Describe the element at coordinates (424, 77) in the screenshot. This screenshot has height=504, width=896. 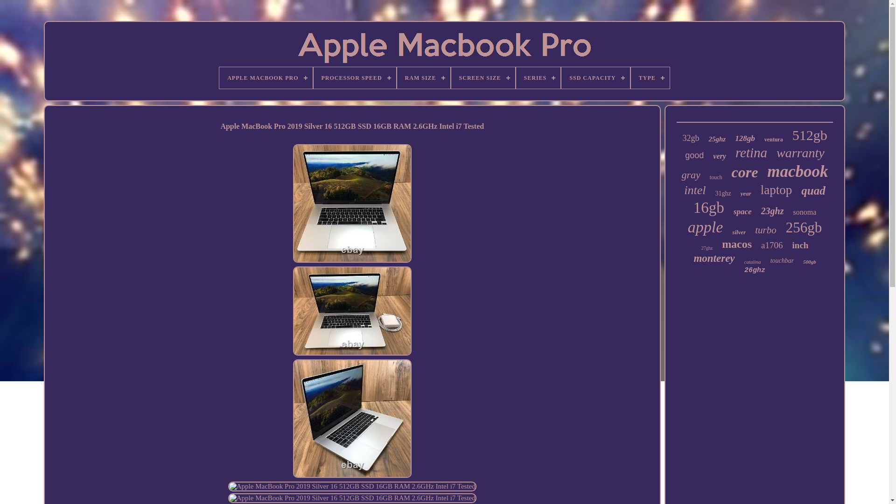
I see `RAM SIZE` at that location.